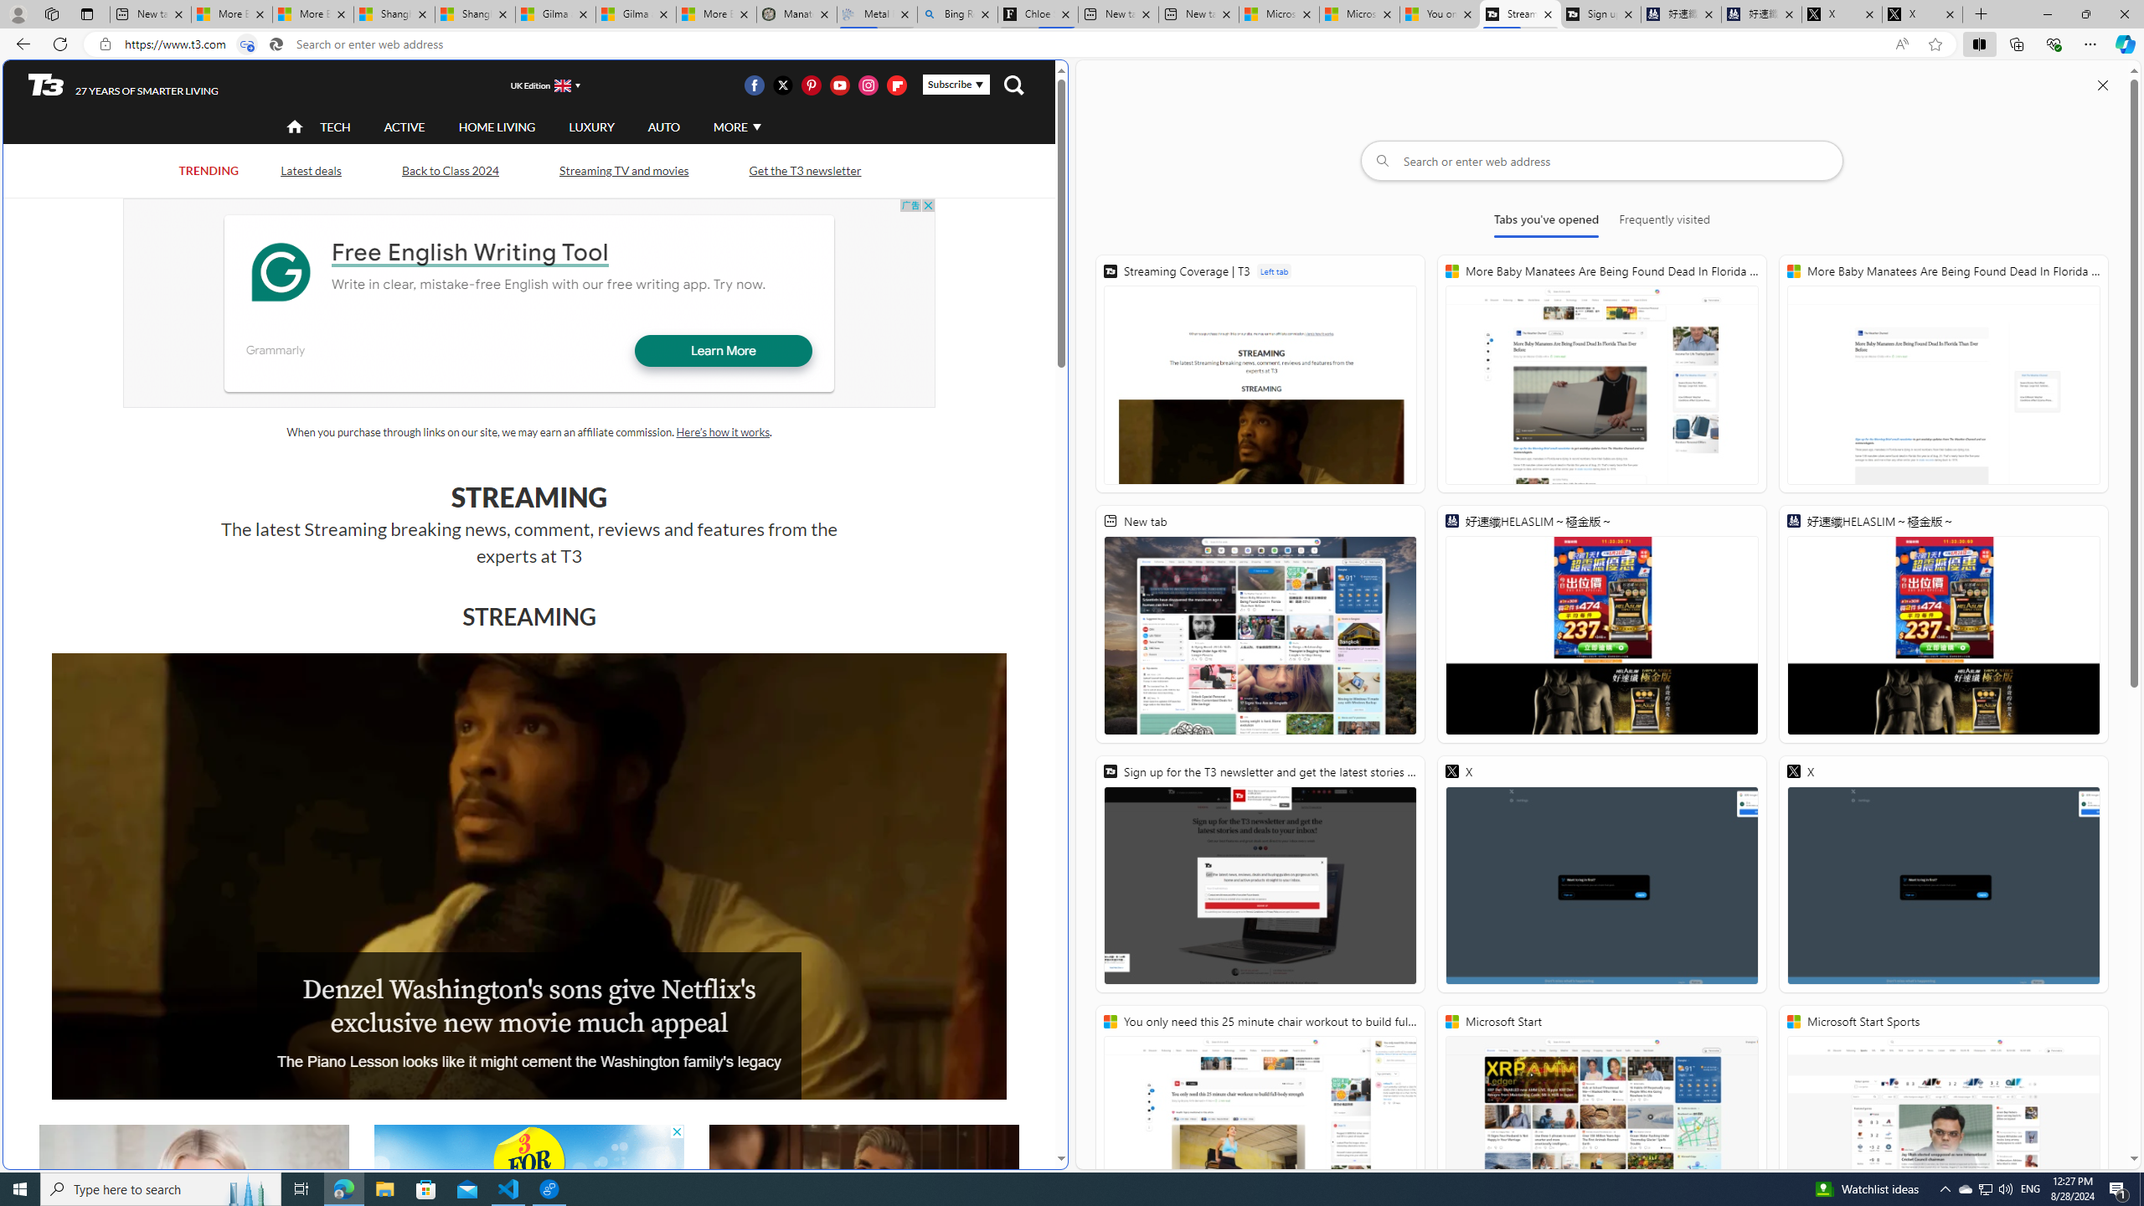 Image resolution: width=2144 pixels, height=1206 pixels. What do you see at coordinates (1013, 85) in the screenshot?
I see `Class: navigation__search` at bounding box center [1013, 85].